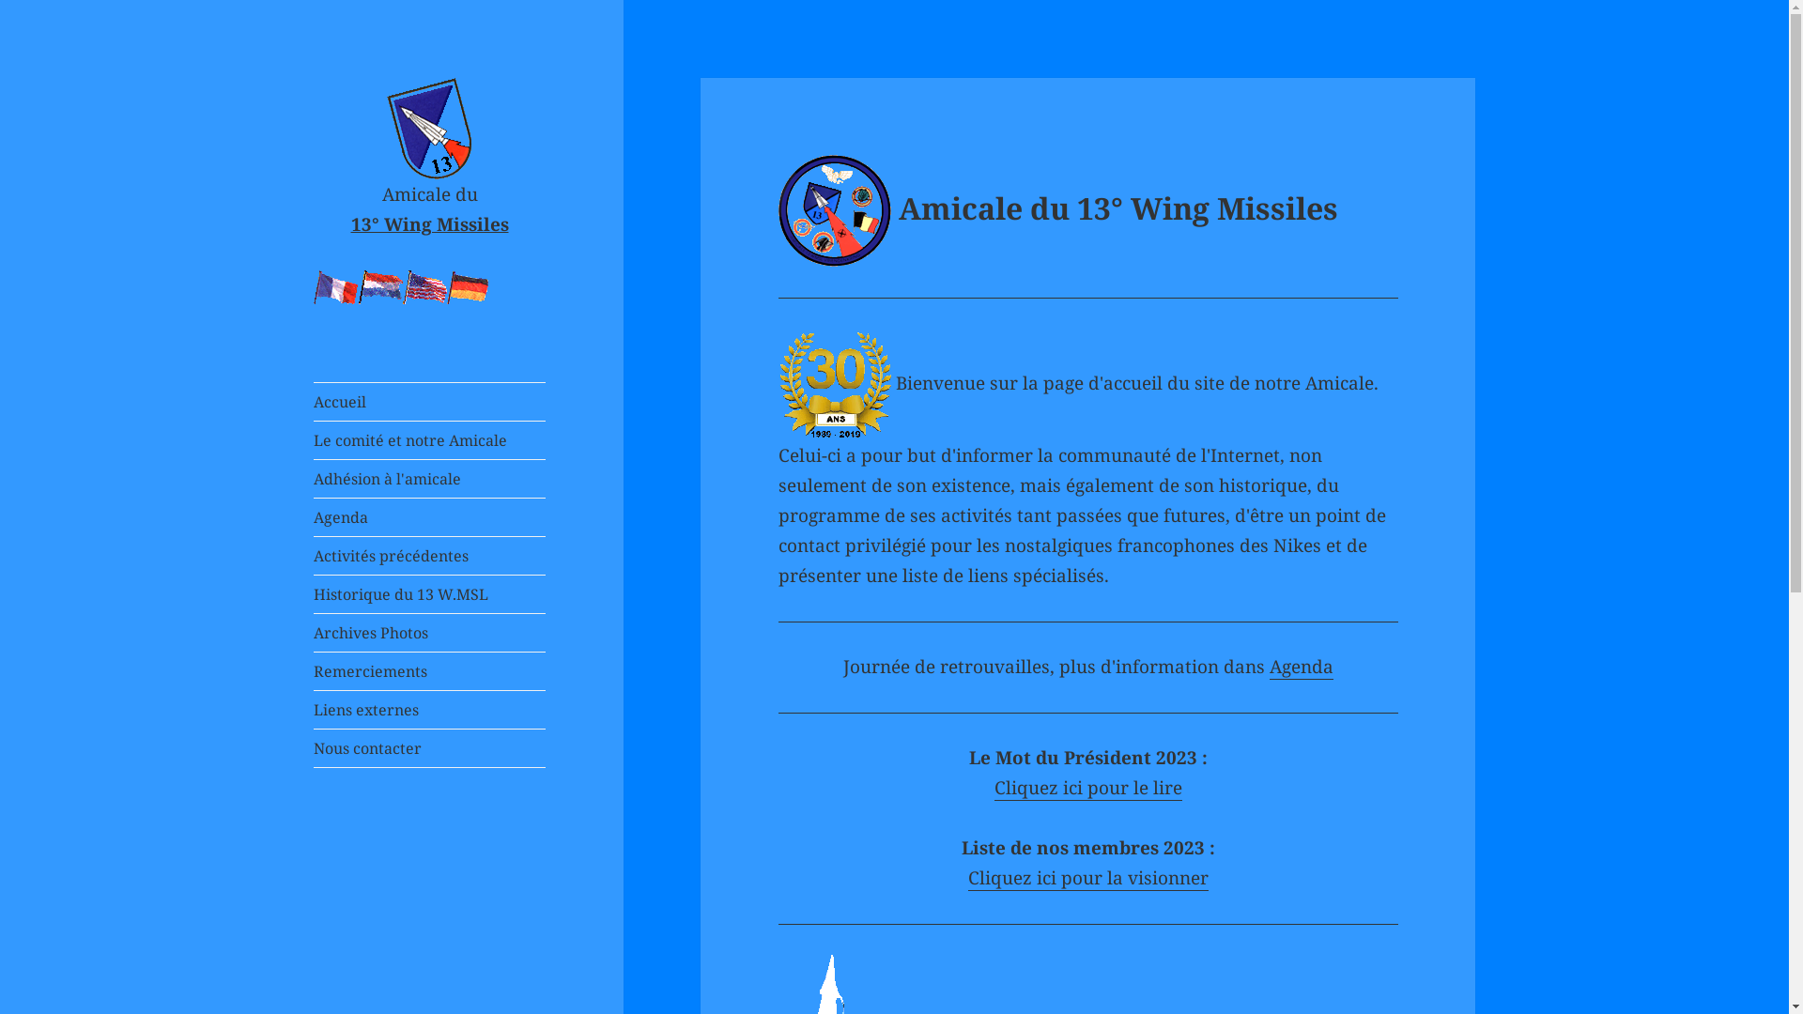 This screenshot has width=1803, height=1014. Describe the element at coordinates (430, 593) in the screenshot. I see `Historique du 13 W.MSL` at that location.